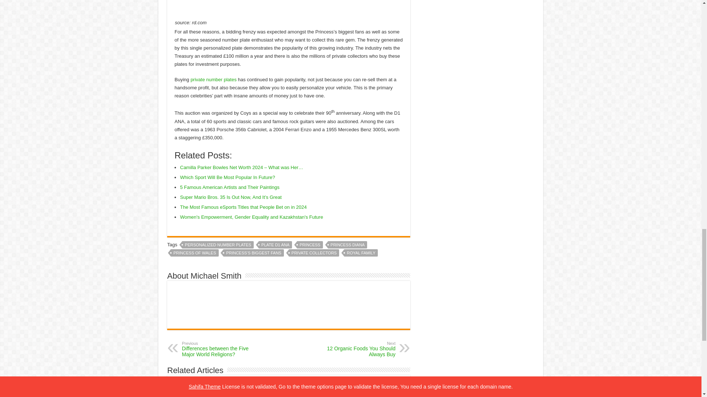 The image size is (707, 397). Describe the element at coordinates (361, 253) in the screenshot. I see `ROYAL FAMILY` at that location.